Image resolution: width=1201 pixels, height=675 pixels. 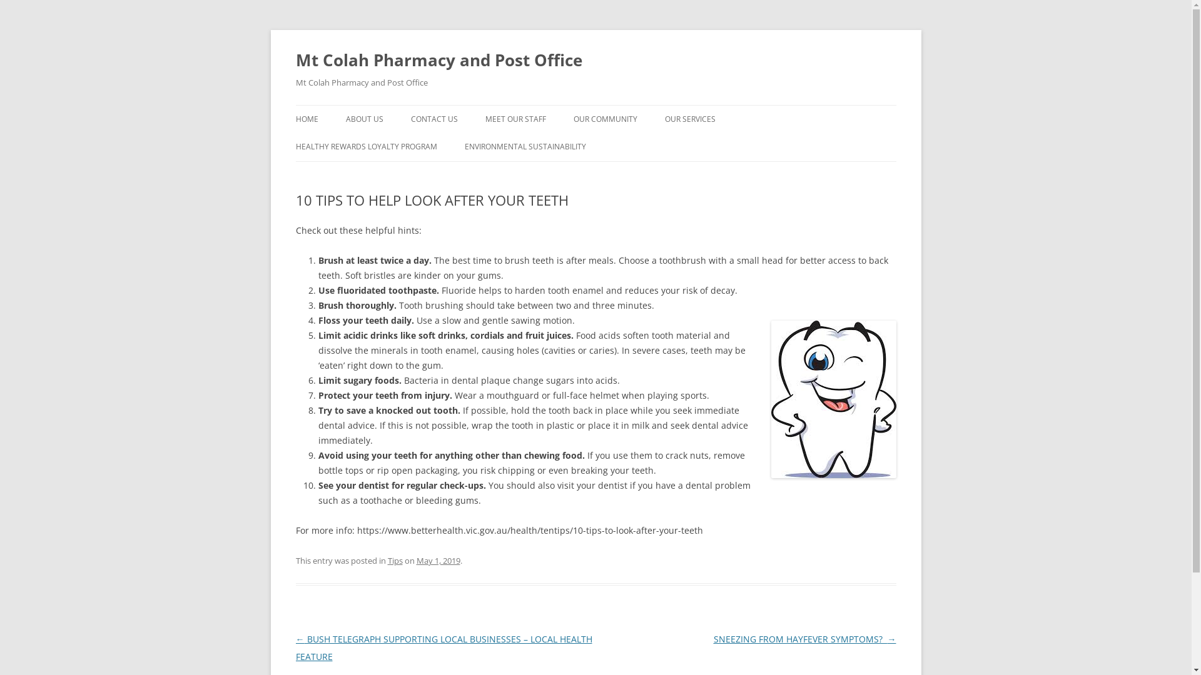 I want to click on Mt Colah Pharmacy and Post Office, so click(x=438, y=60).